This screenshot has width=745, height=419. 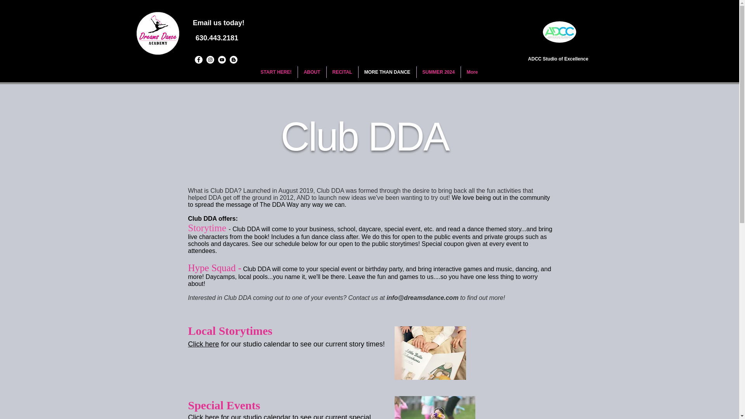 I want to click on RECITAL, so click(x=342, y=72).